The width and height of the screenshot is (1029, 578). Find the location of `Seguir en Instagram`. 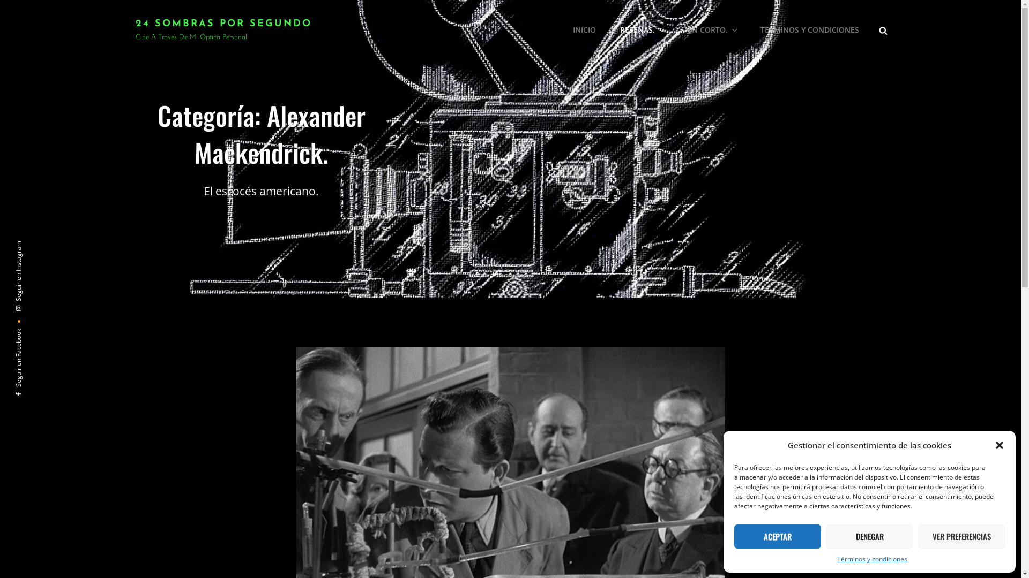

Seguir en Instagram is located at coordinates (49, 246).